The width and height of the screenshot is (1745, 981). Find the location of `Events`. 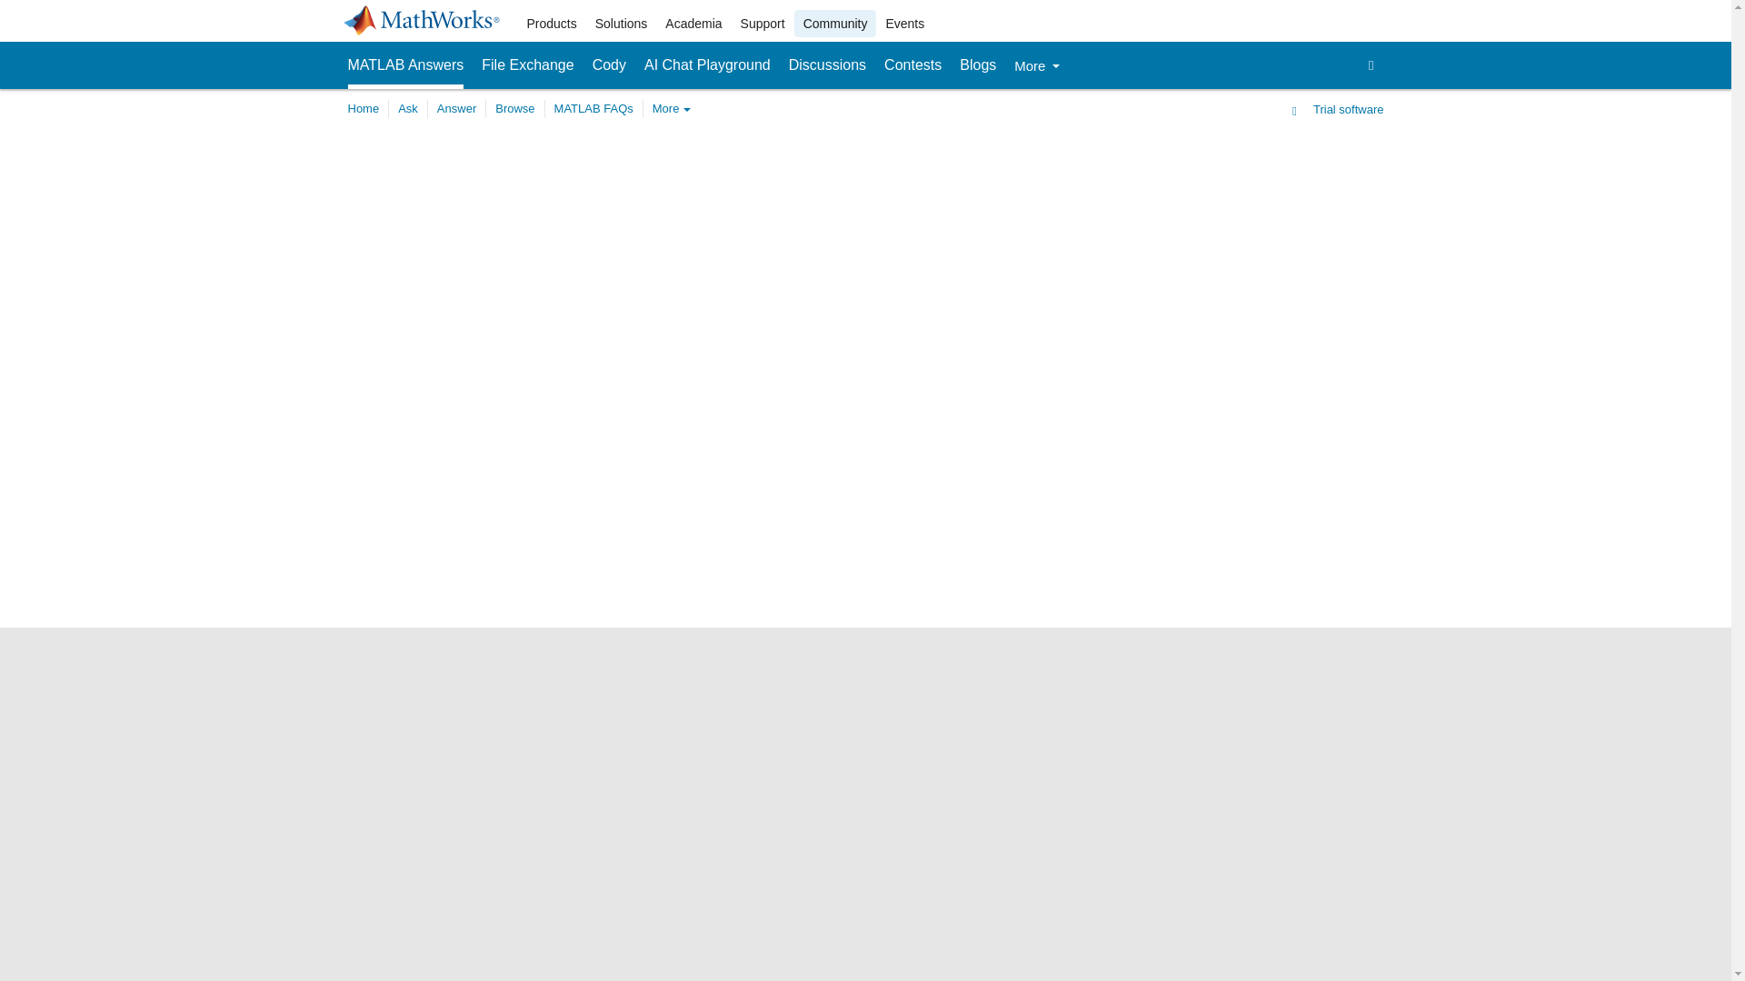

Events is located at coordinates (904, 24).